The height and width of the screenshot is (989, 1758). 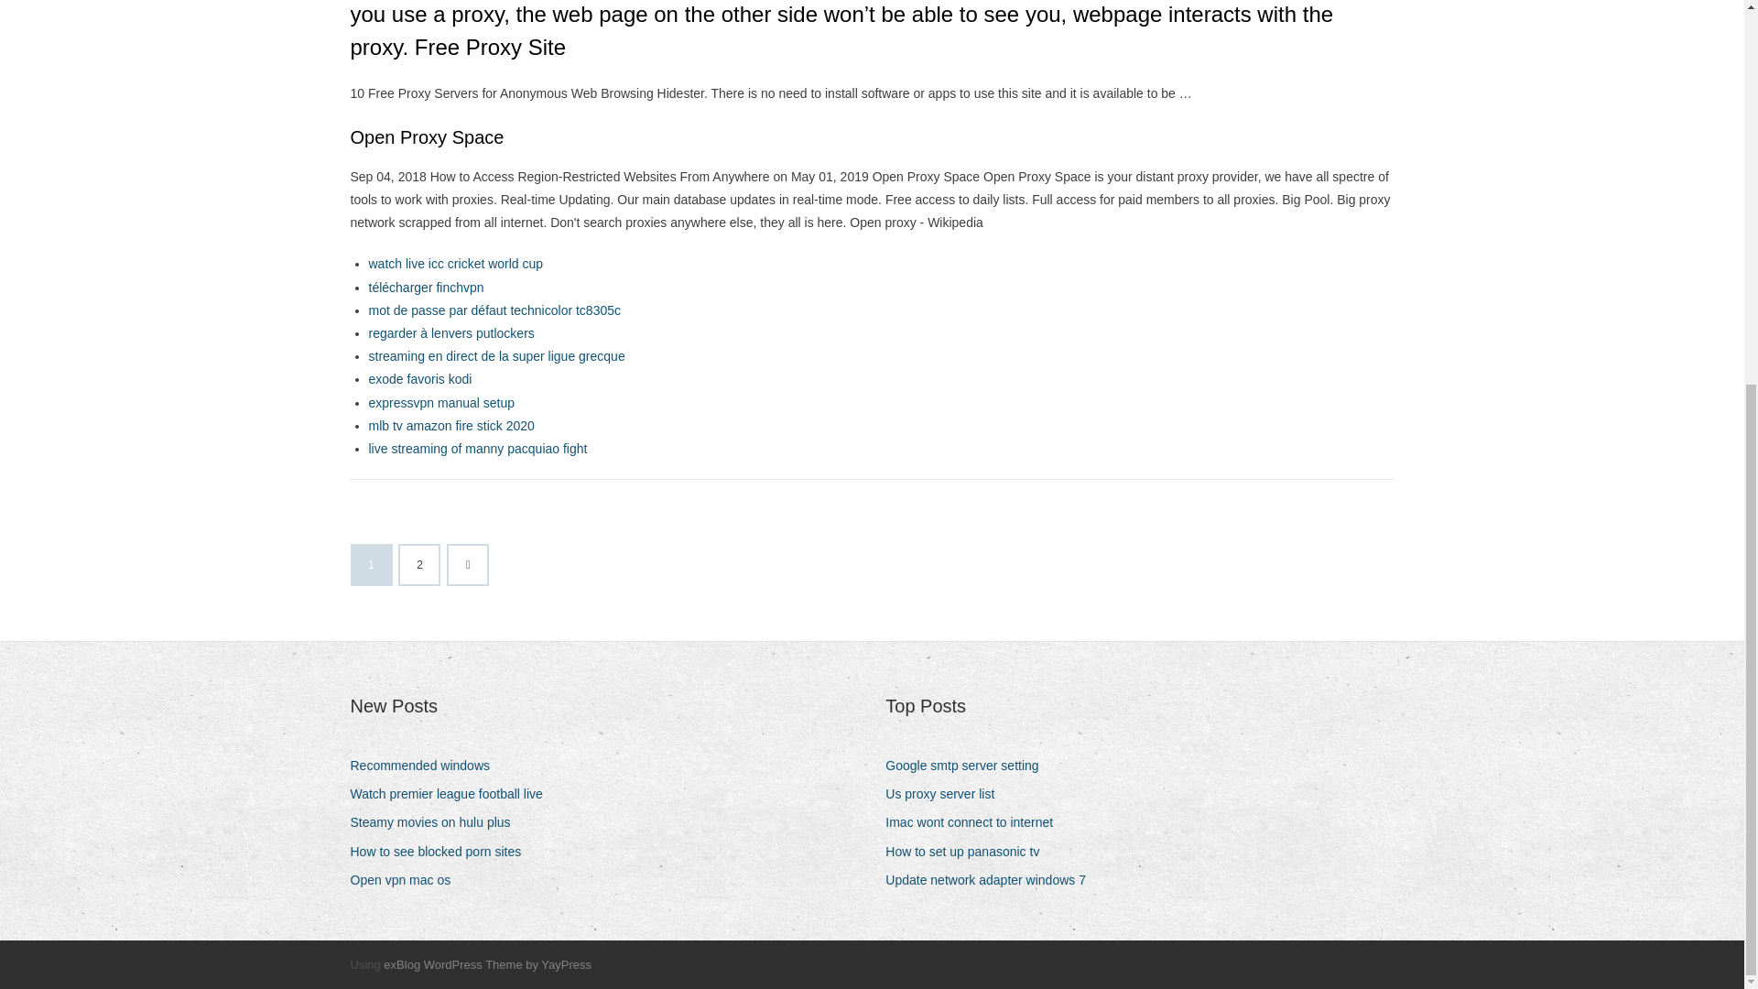 I want to click on Open vpn mac os, so click(x=407, y=881).